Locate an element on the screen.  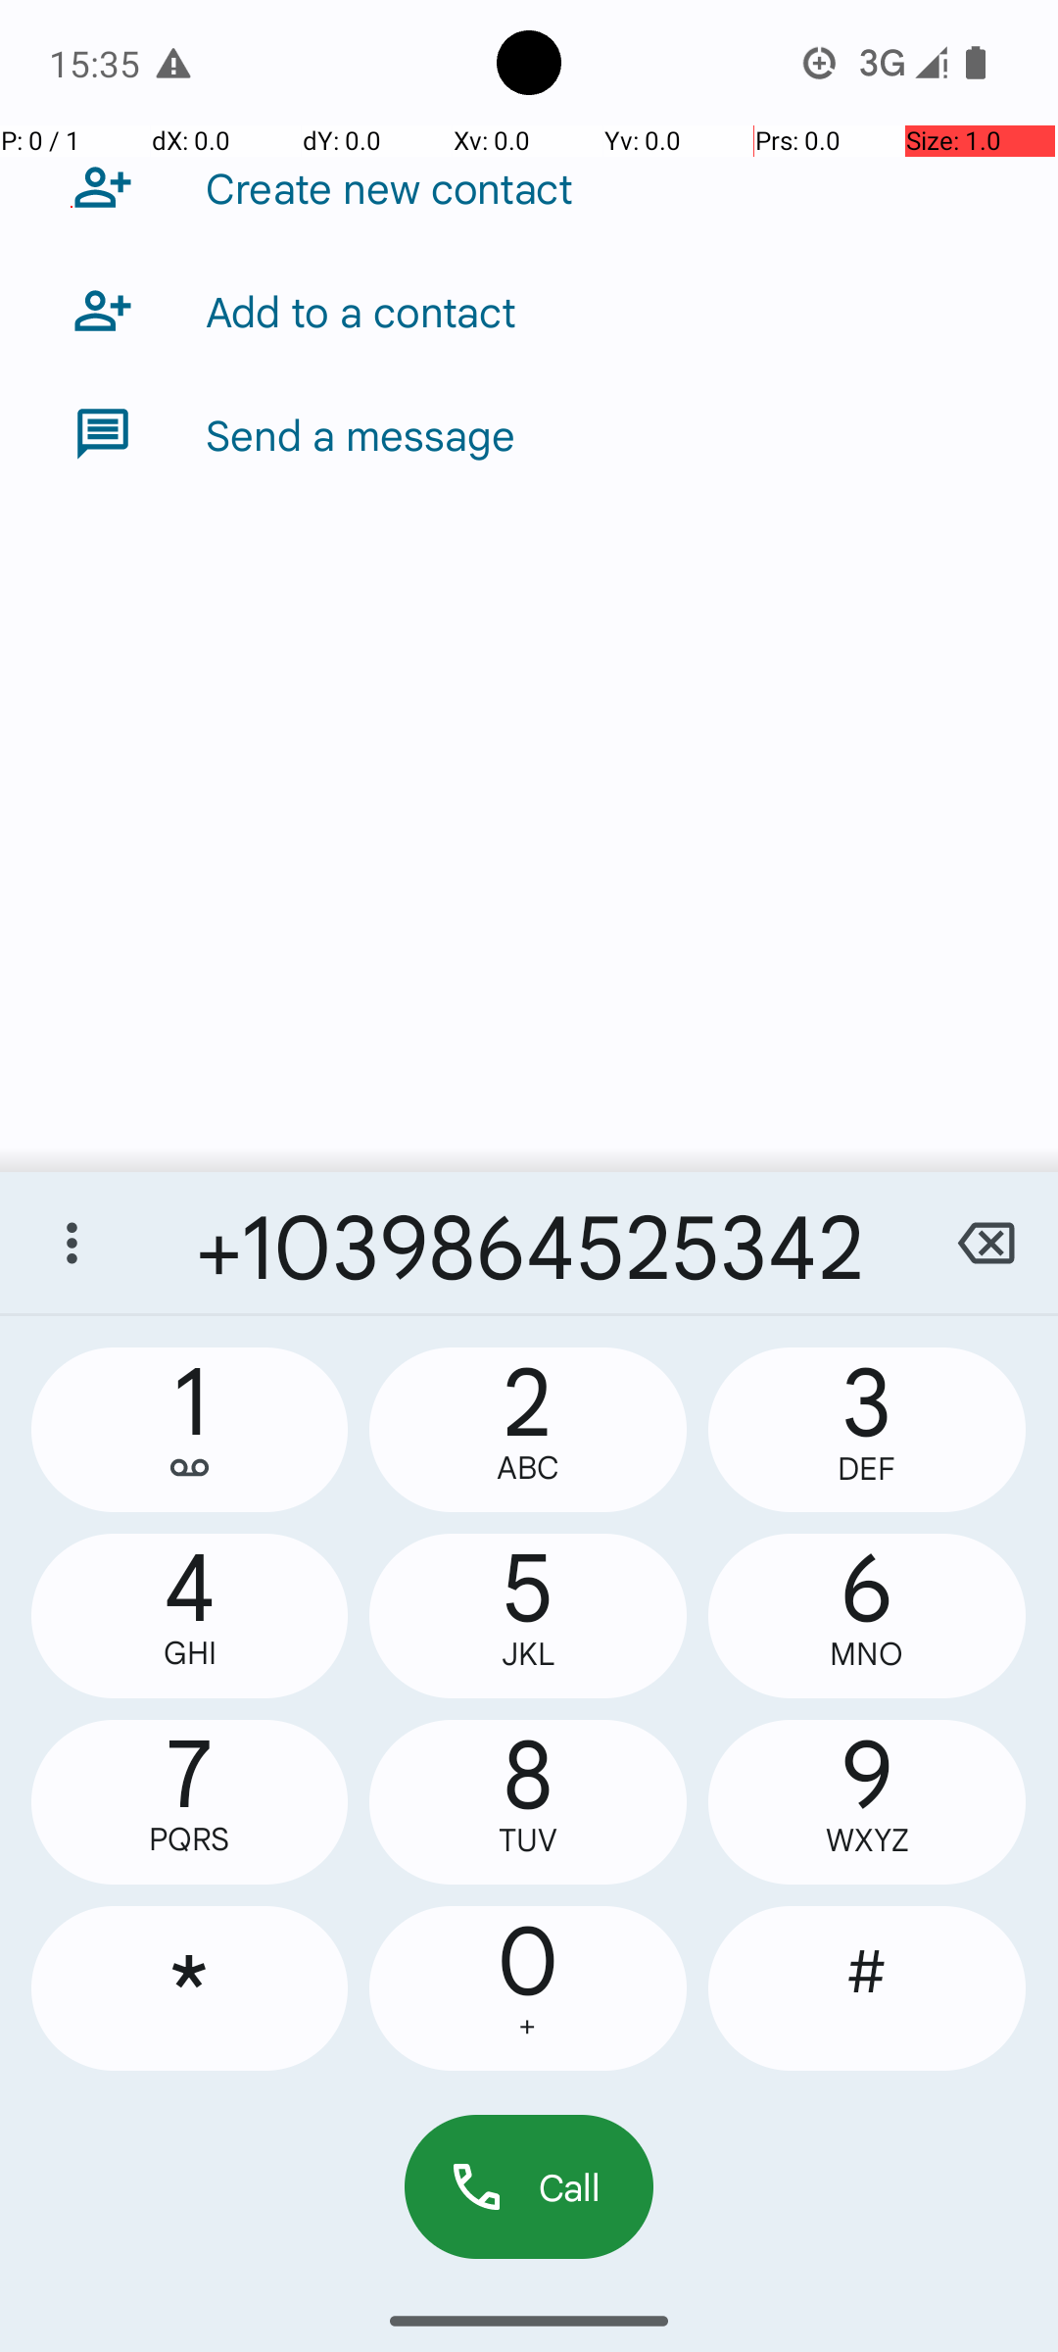
4,GHI is located at coordinates (190, 1616).